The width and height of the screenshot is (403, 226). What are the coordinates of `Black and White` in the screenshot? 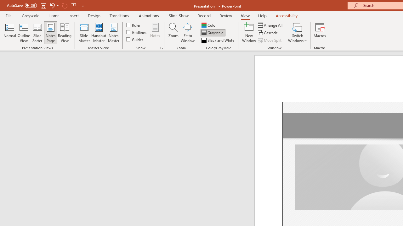 It's located at (219, 40).